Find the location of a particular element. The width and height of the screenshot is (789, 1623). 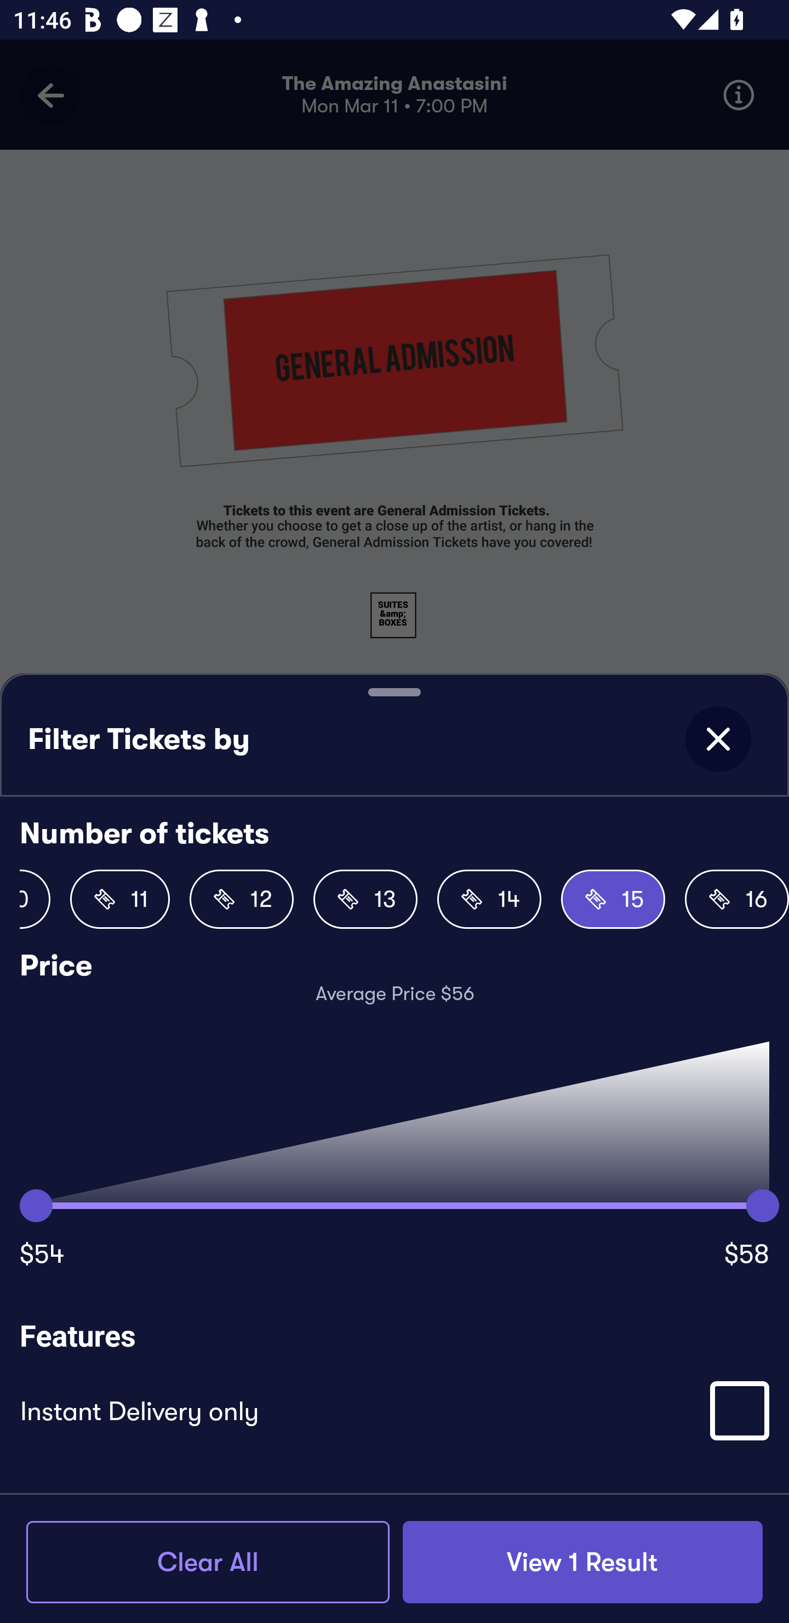

12 is located at coordinates (241, 899).